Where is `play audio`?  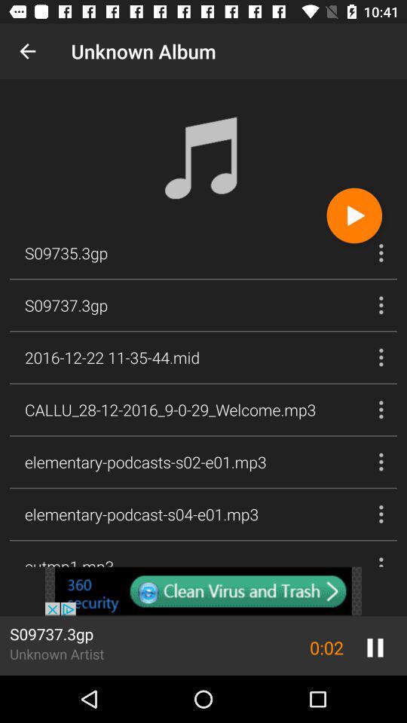
play audio is located at coordinates (354, 215).